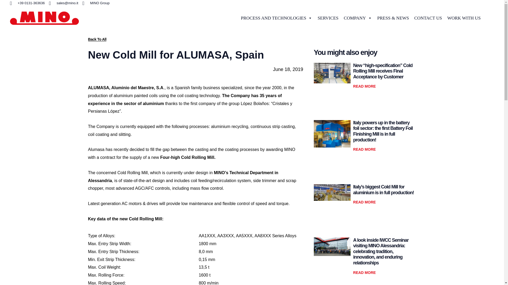 The image size is (508, 285). I want to click on Back To All, so click(97, 39).